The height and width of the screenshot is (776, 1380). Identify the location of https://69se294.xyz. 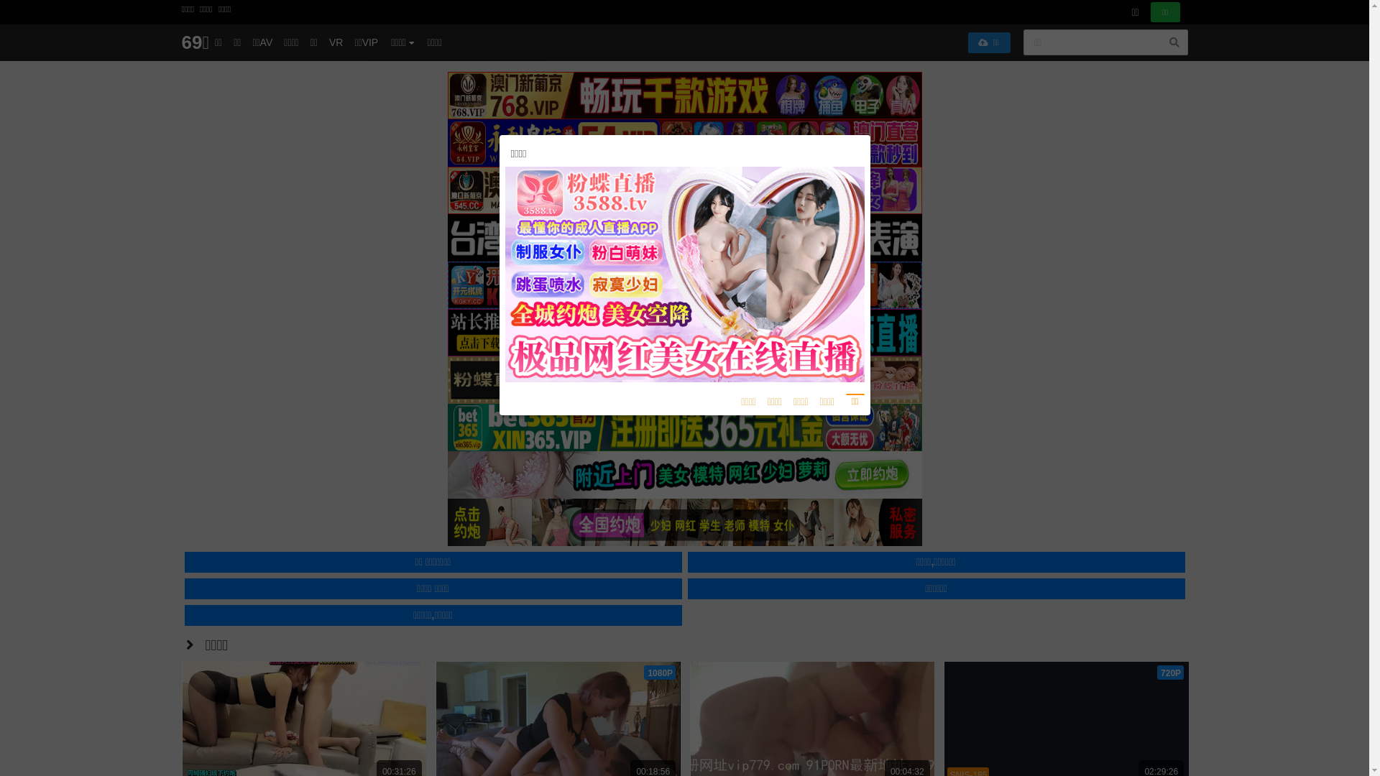
(684, 354).